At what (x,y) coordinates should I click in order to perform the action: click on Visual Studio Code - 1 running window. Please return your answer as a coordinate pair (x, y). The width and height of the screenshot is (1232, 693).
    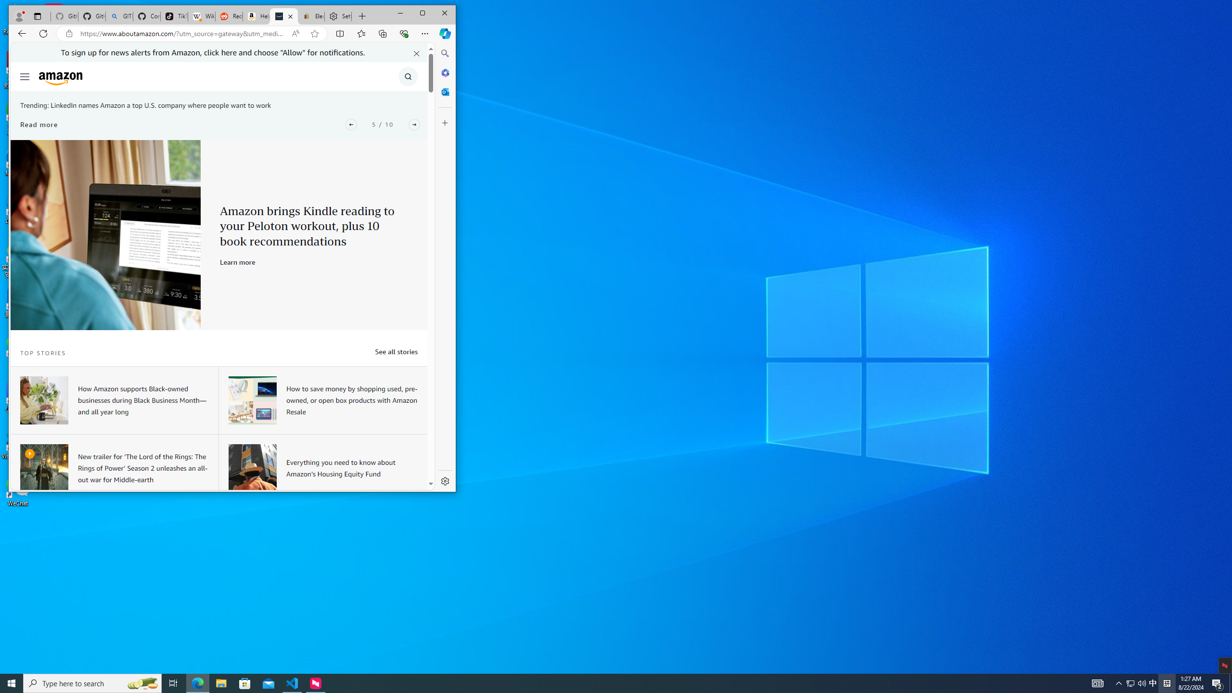
    Looking at the image, I should click on (293, 683).